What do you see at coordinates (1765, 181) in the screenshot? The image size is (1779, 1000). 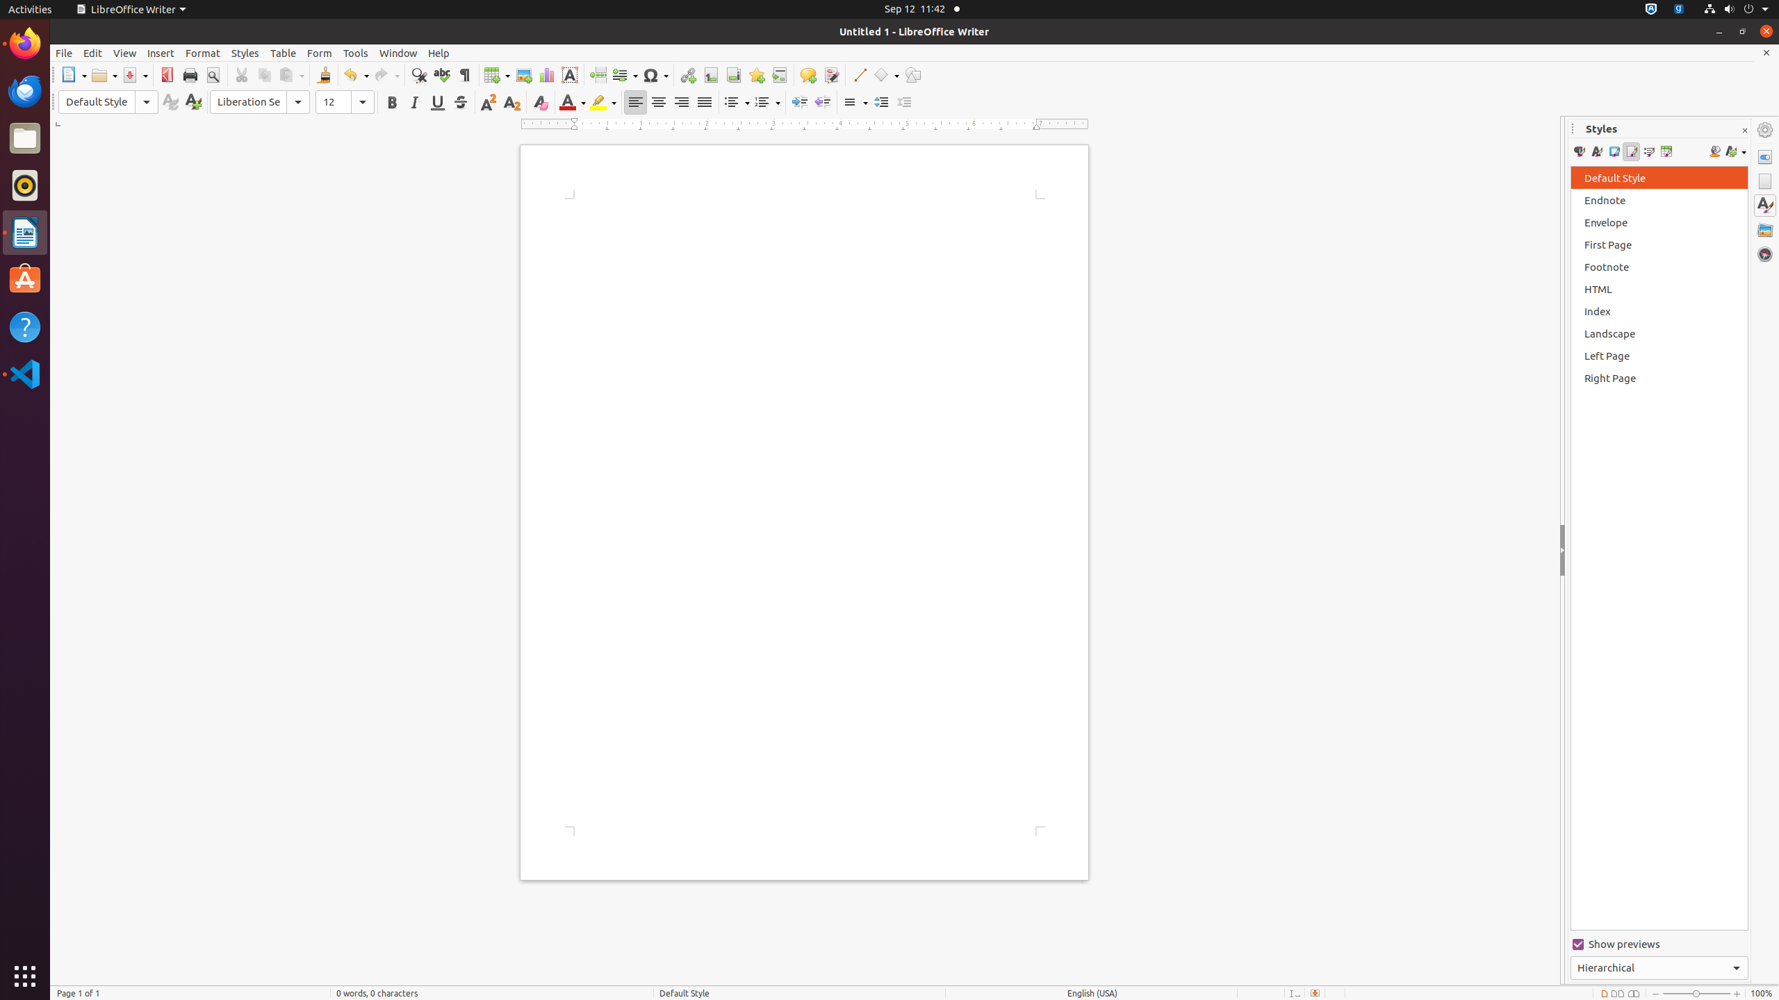 I see `Page` at bounding box center [1765, 181].